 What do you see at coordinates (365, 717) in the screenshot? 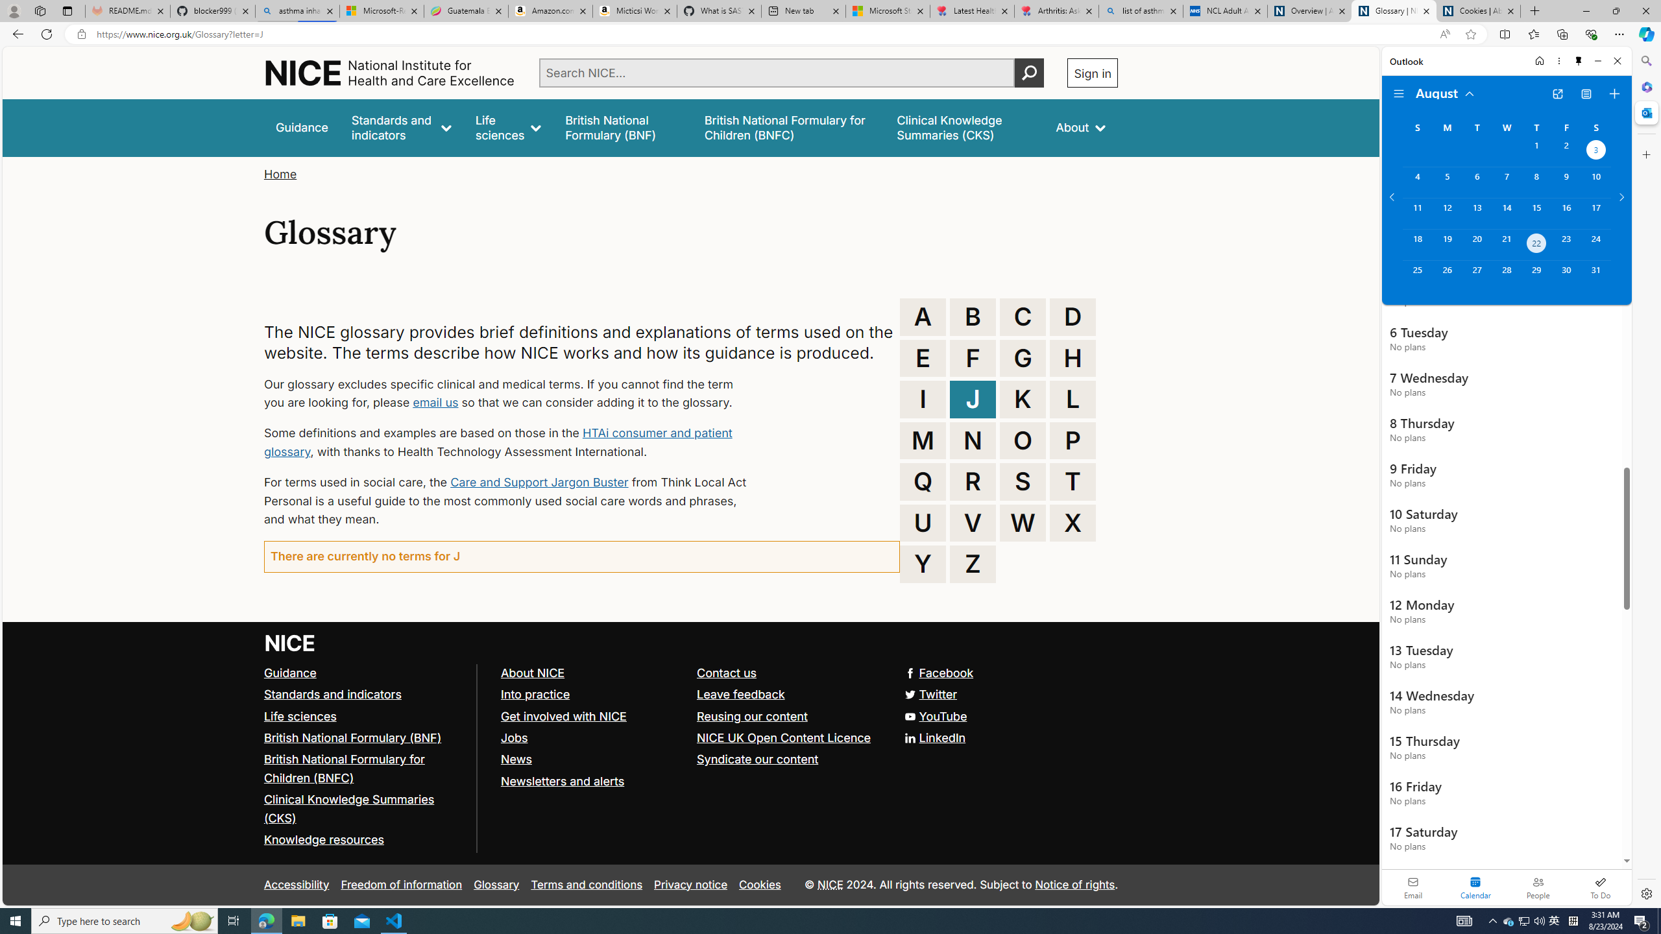
I see `Life sciences` at bounding box center [365, 717].